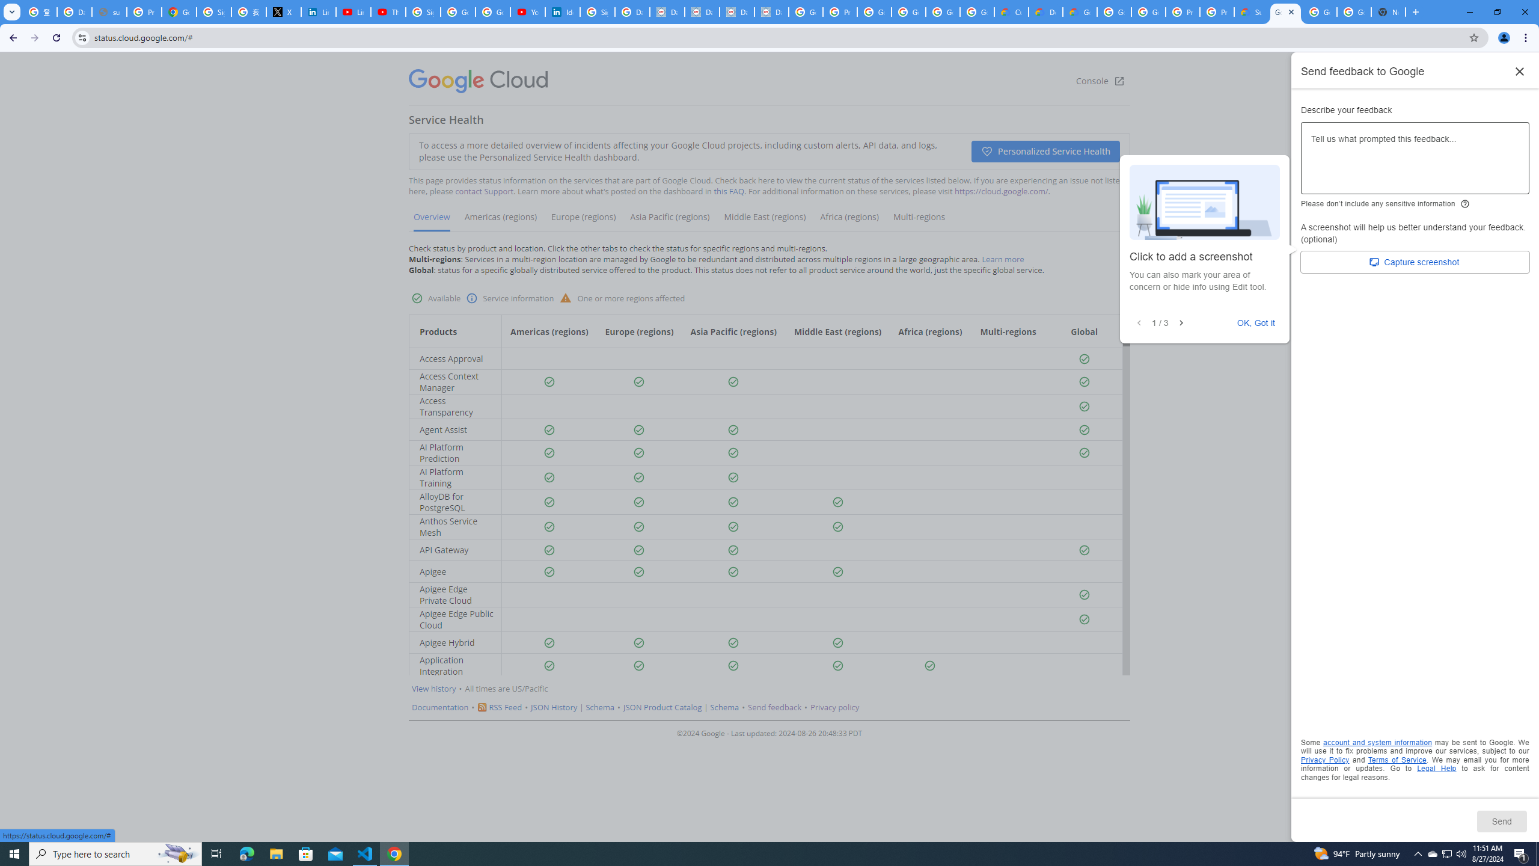  What do you see at coordinates (930, 666) in the screenshot?
I see `Available status` at bounding box center [930, 666].